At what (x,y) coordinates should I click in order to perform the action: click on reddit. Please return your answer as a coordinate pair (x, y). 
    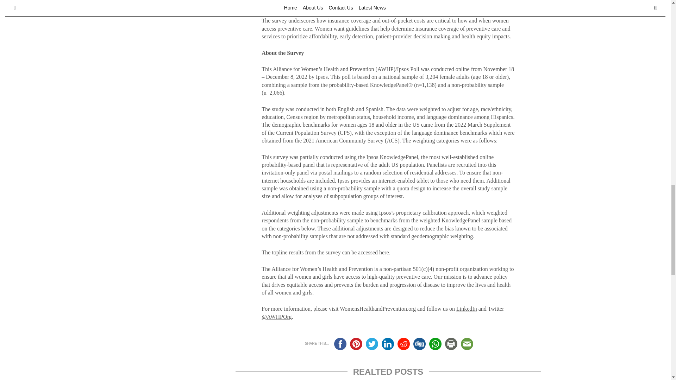
    Looking at the image, I should click on (403, 344).